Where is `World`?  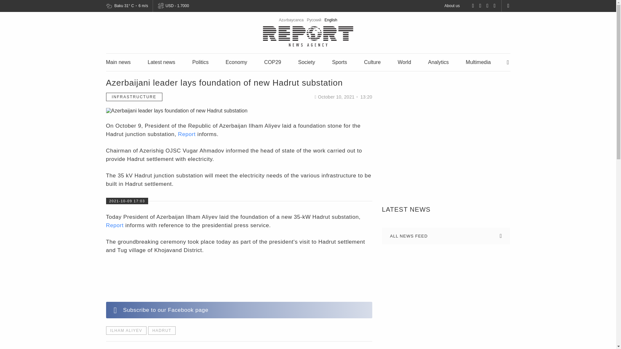 World is located at coordinates (404, 62).